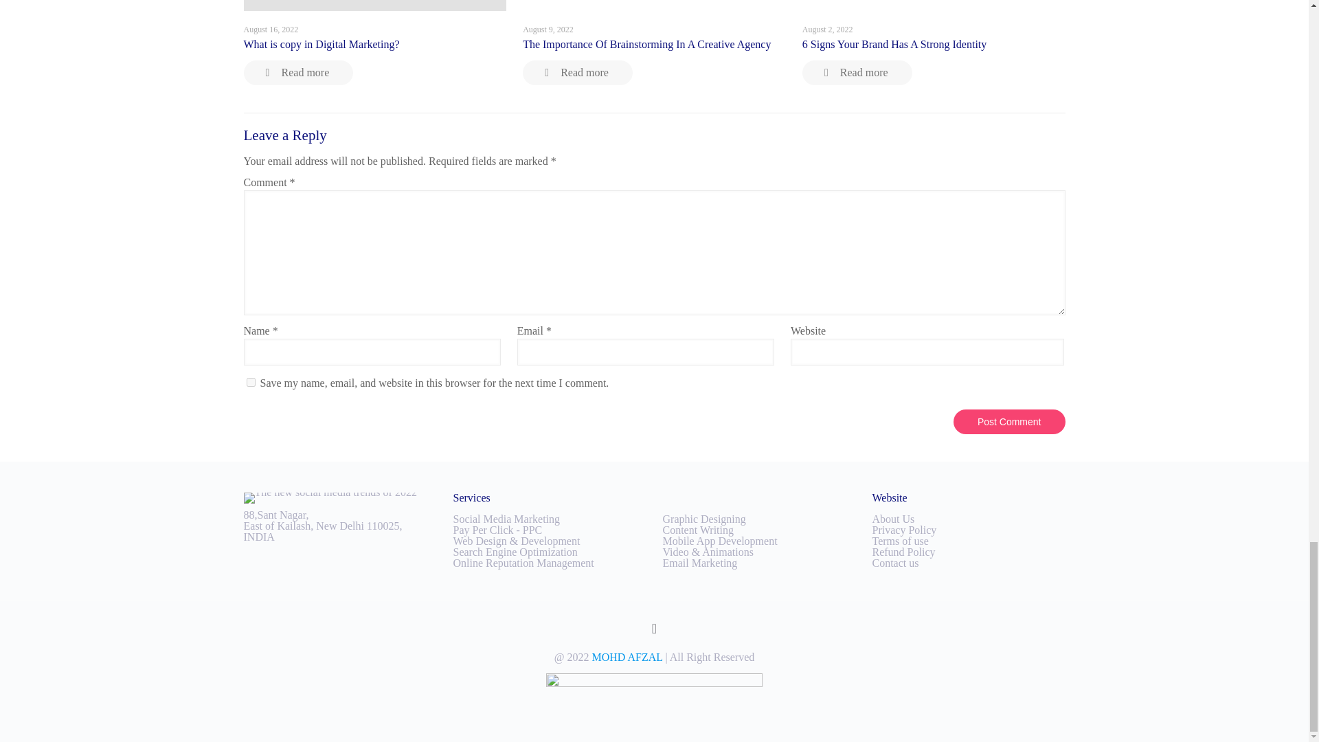 The height and width of the screenshot is (742, 1319). What do you see at coordinates (893, 519) in the screenshot?
I see `About Us Pizeonfly` at bounding box center [893, 519].